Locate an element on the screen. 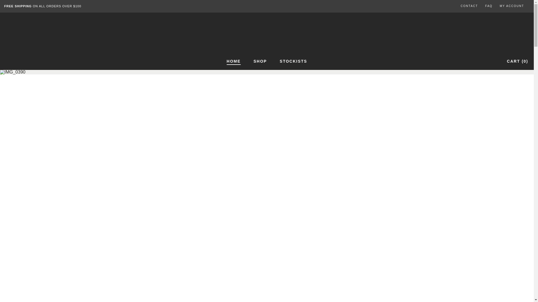 Image resolution: width=538 pixels, height=302 pixels. MY ACCOUNT is located at coordinates (512, 6).